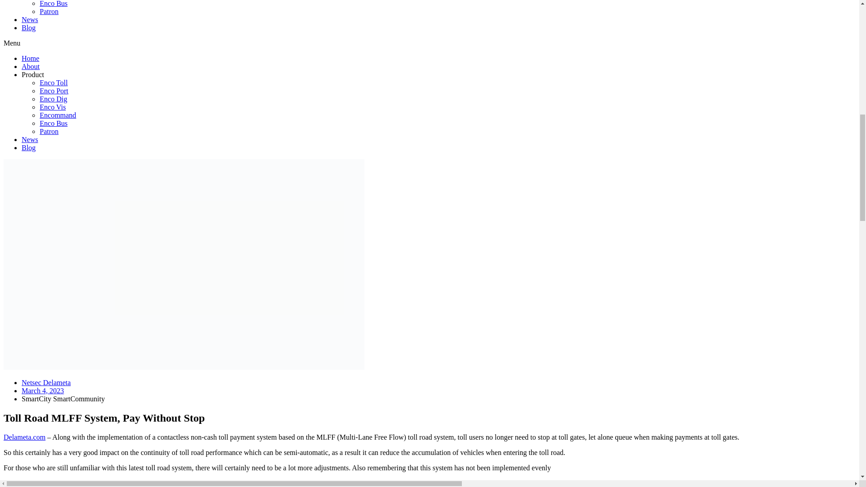 Image resolution: width=866 pixels, height=487 pixels. What do you see at coordinates (53, 4) in the screenshot?
I see `Enco Bus` at bounding box center [53, 4].